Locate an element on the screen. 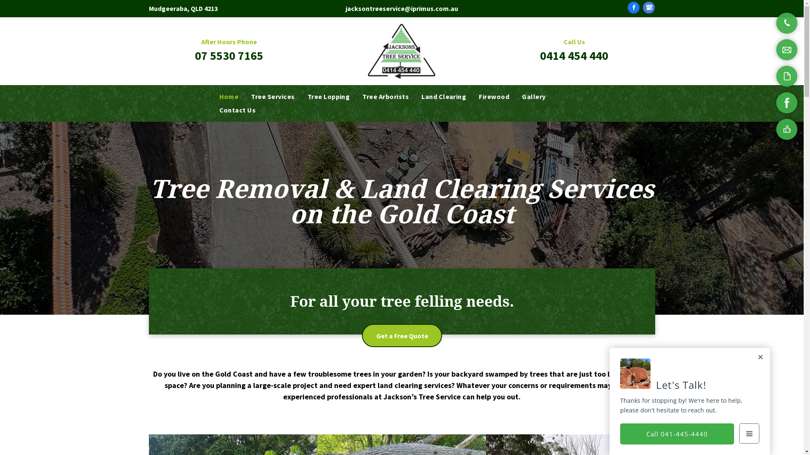 This screenshot has height=455, width=810. jacksontreeservice@iprimus.com.au is located at coordinates (402, 8).